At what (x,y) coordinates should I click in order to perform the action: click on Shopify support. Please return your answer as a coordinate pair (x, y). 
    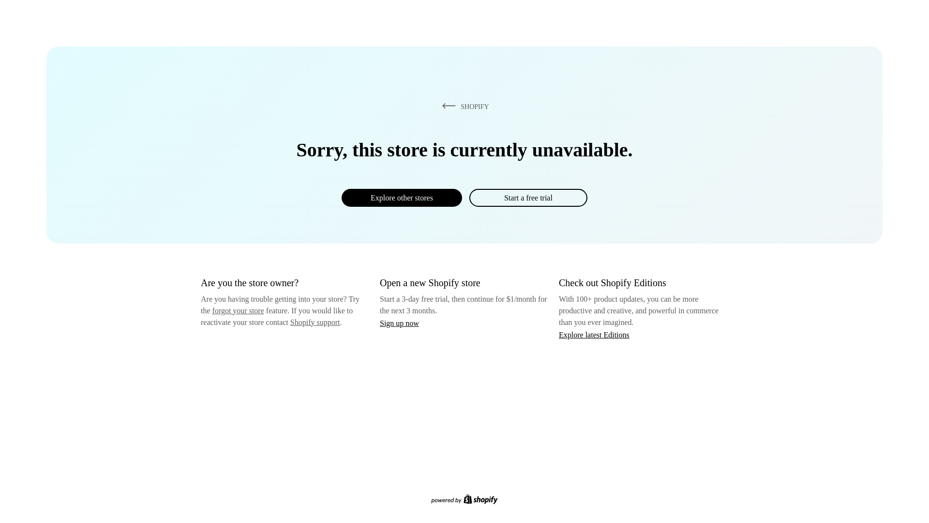
    Looking at the image, I should click on (315, 322).